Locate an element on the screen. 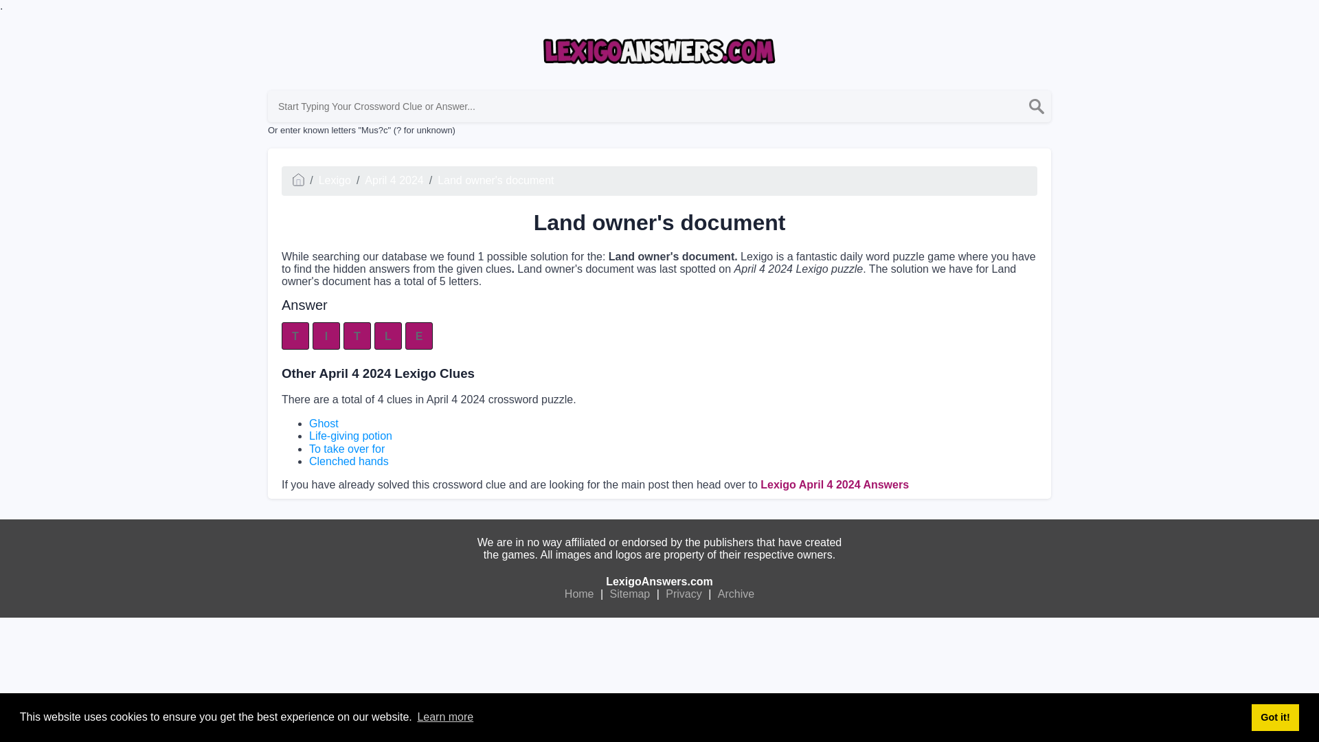 This screenshot has width=1319, height=742. Land owner's document is located at coordinates (496, 180).